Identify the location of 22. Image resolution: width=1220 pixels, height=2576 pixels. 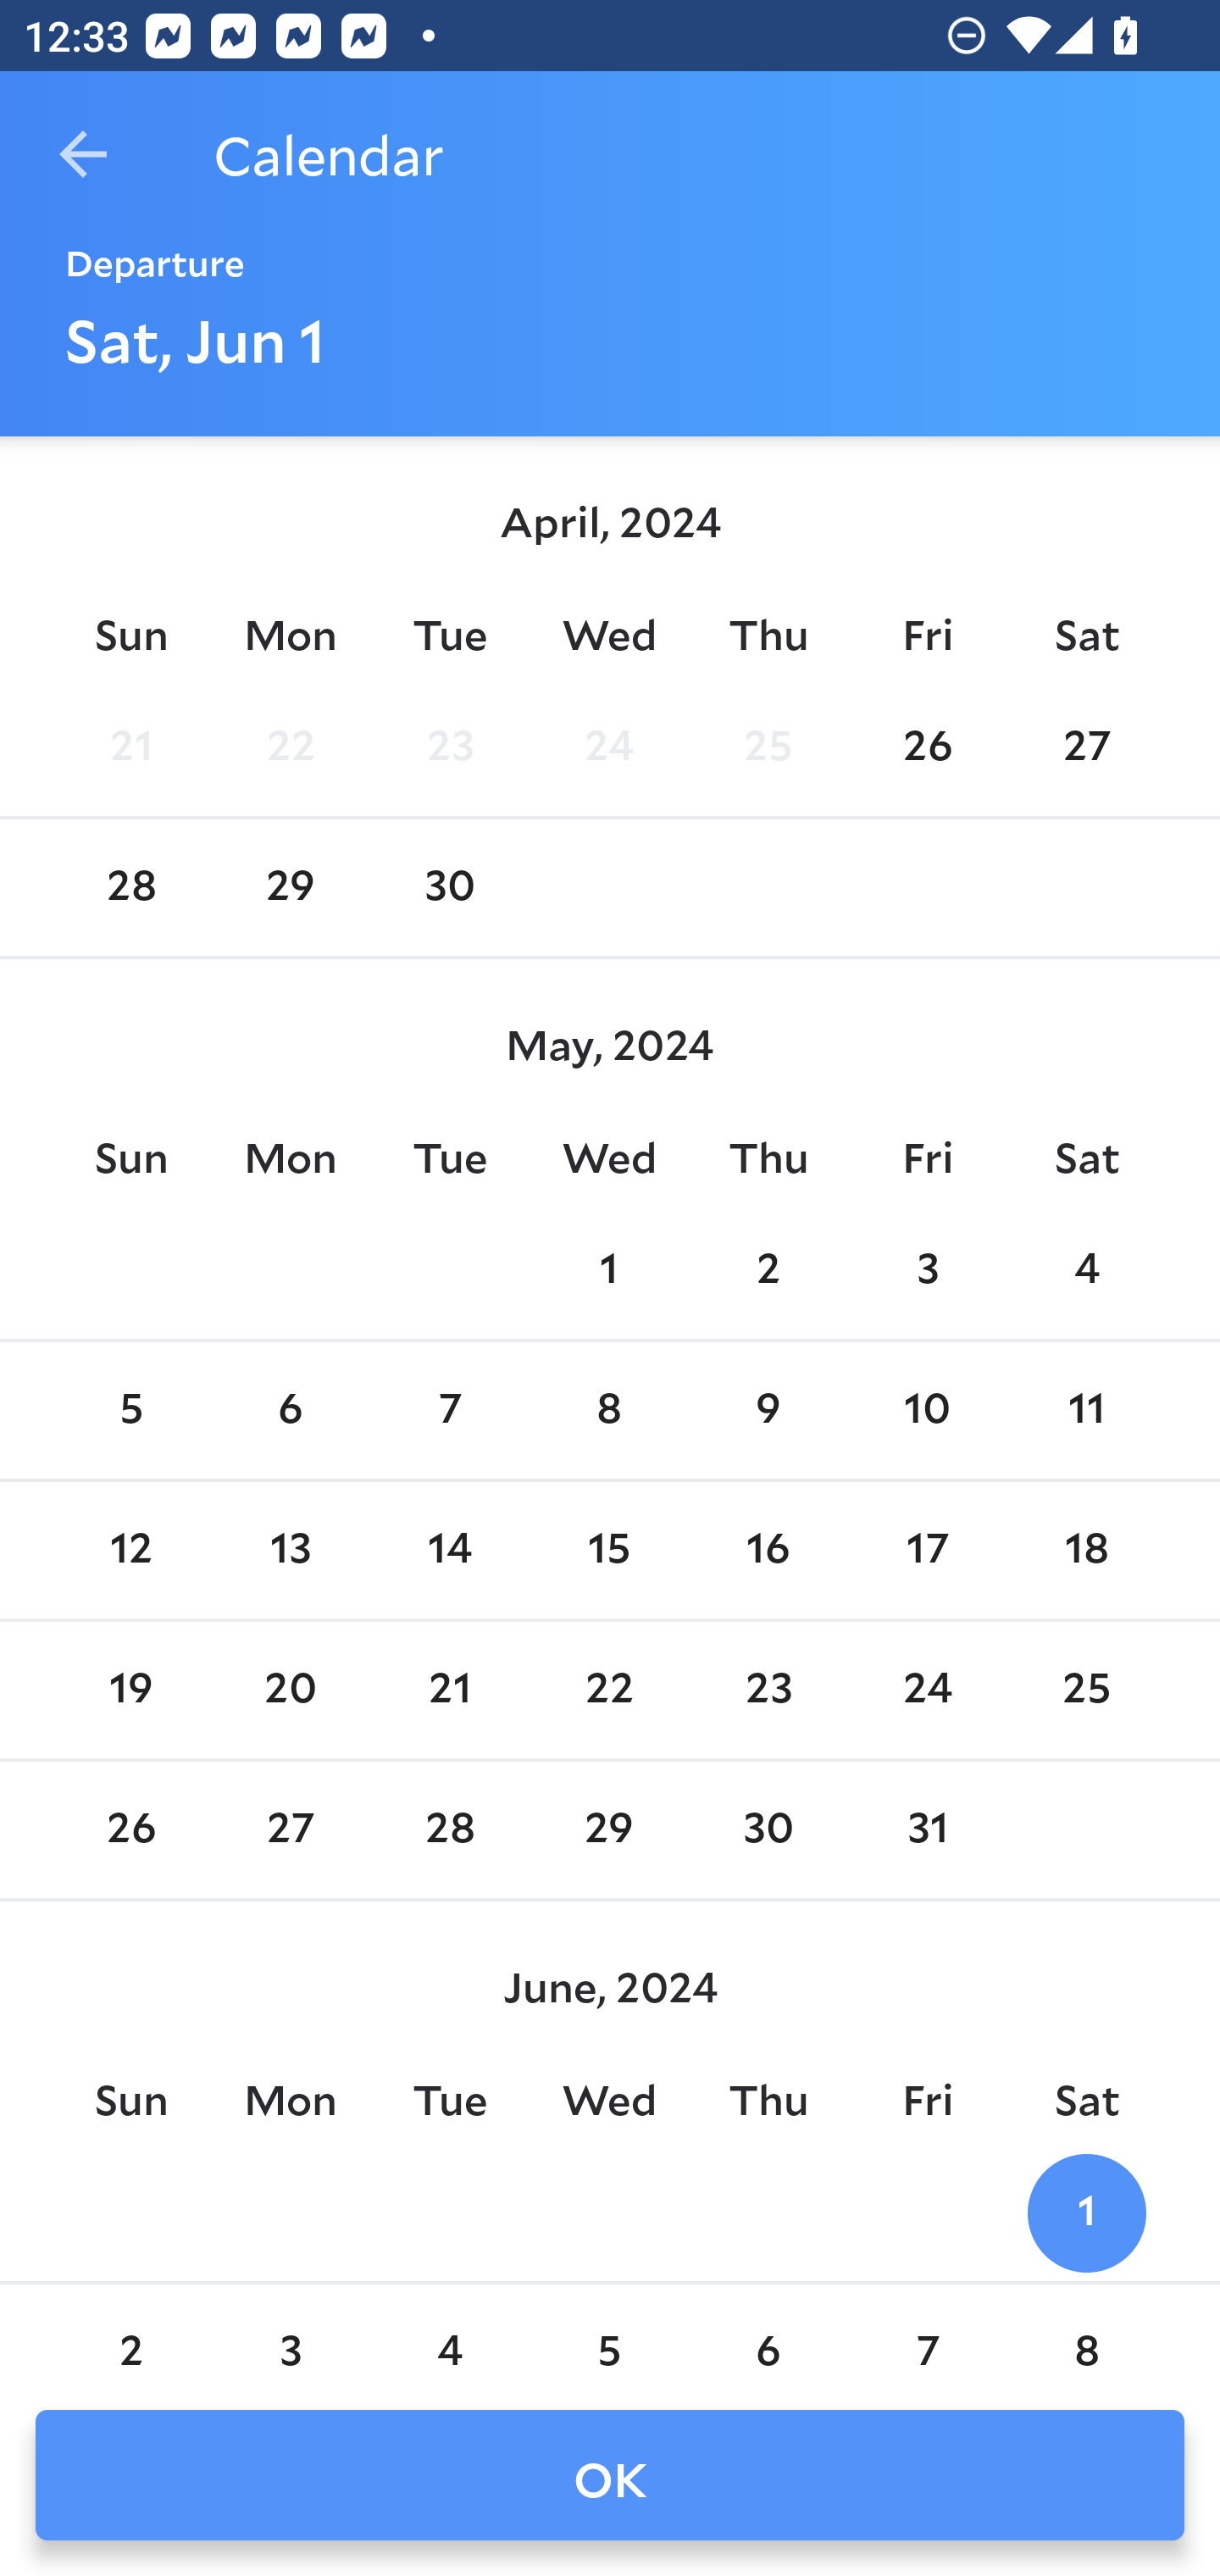
(291, 747).